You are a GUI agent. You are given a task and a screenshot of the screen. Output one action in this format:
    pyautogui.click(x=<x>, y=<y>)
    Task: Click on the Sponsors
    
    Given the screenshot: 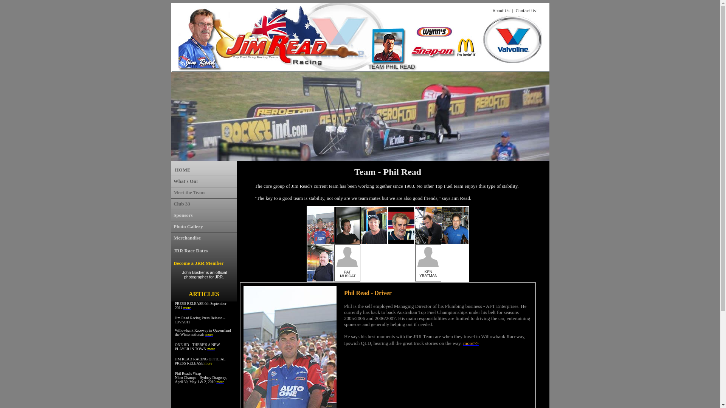 What is the action you would take?
    pyautogui.click(x=183, y=215)
    